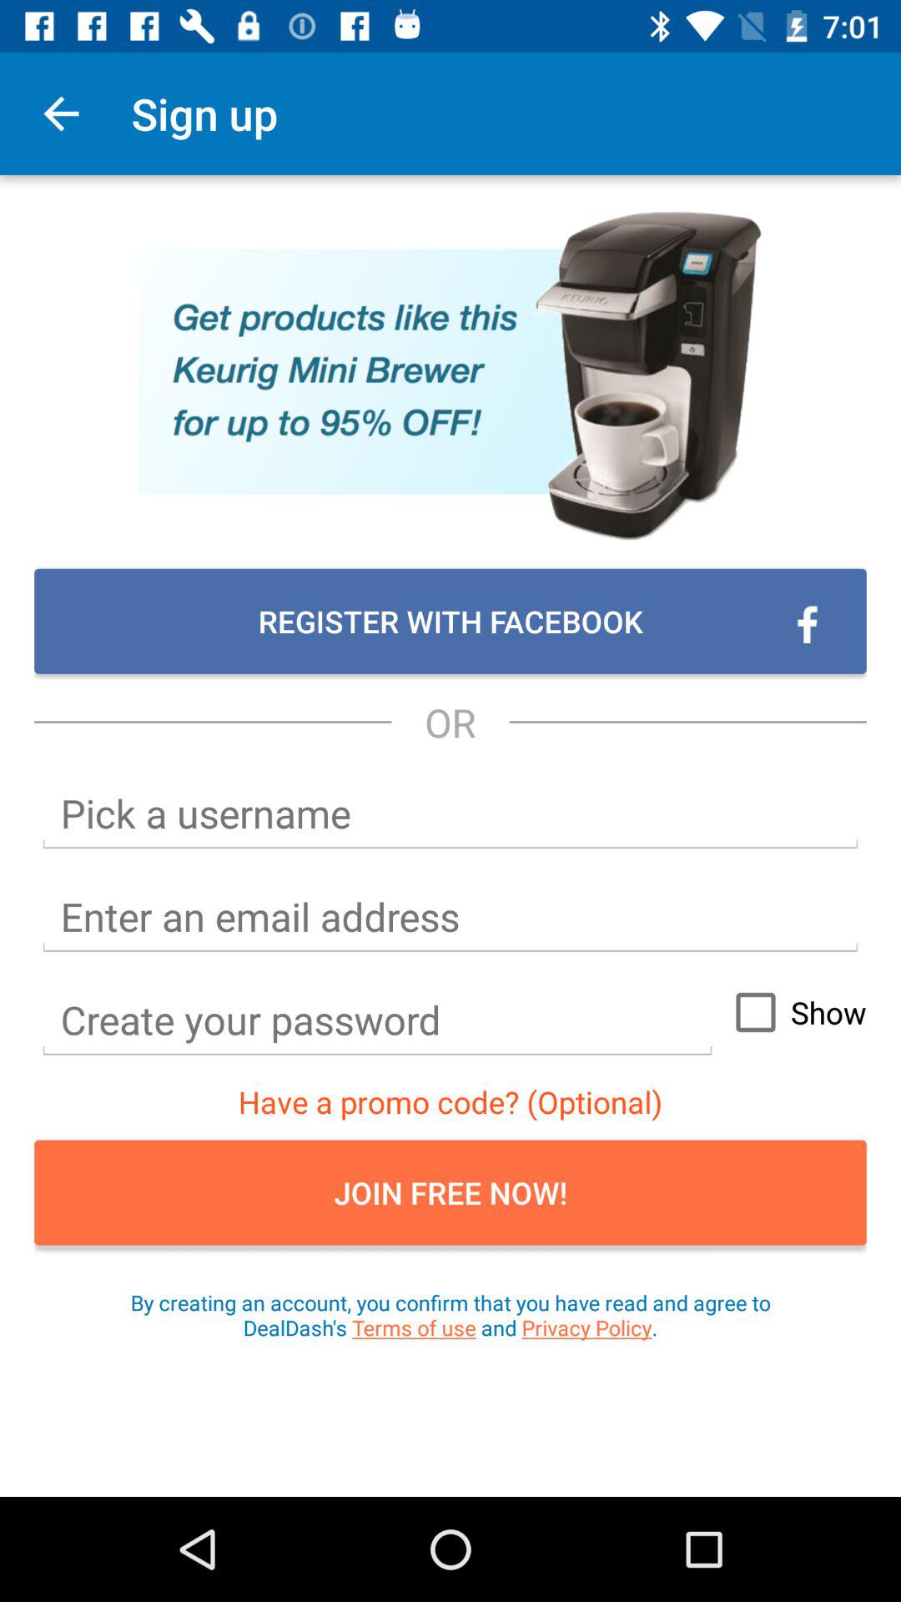  What do you see at coordinates (450, 1315) in the screenshot?
I see `select the icon below join free now! item` at bounding box center [450, 1315].